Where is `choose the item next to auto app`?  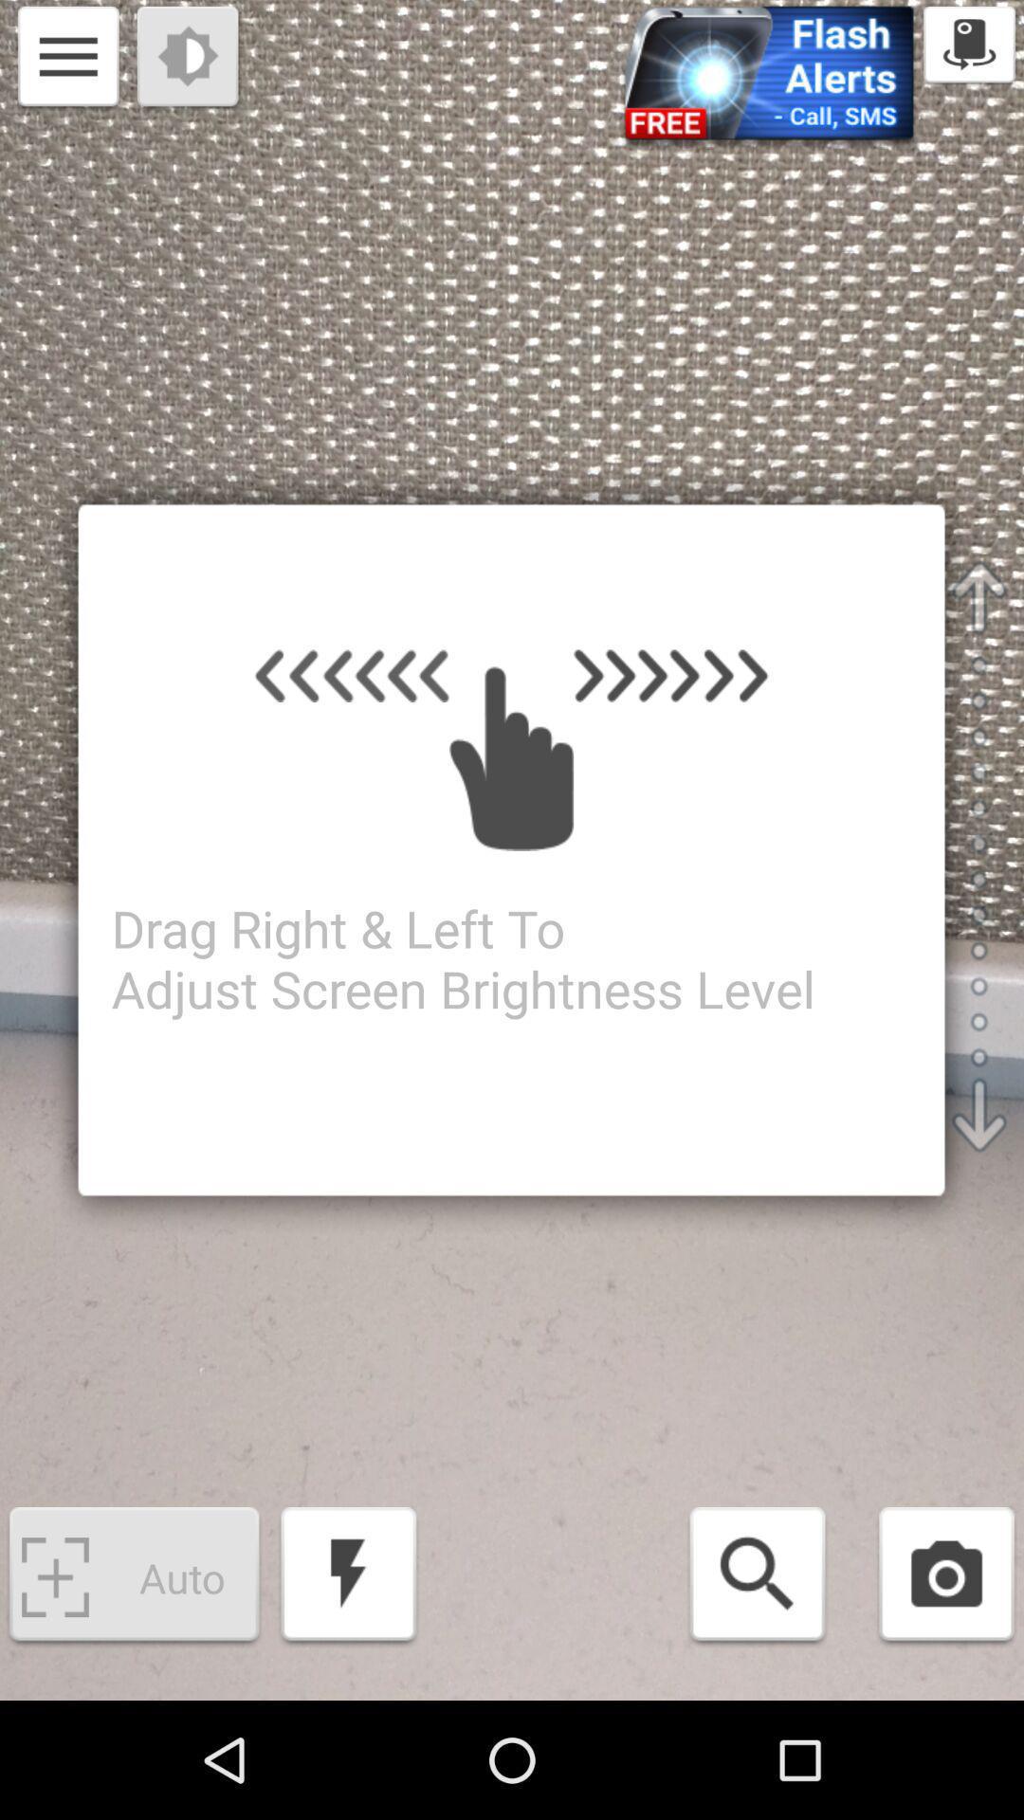 choose the item next to auto app is located at coordinates (349, 1577).